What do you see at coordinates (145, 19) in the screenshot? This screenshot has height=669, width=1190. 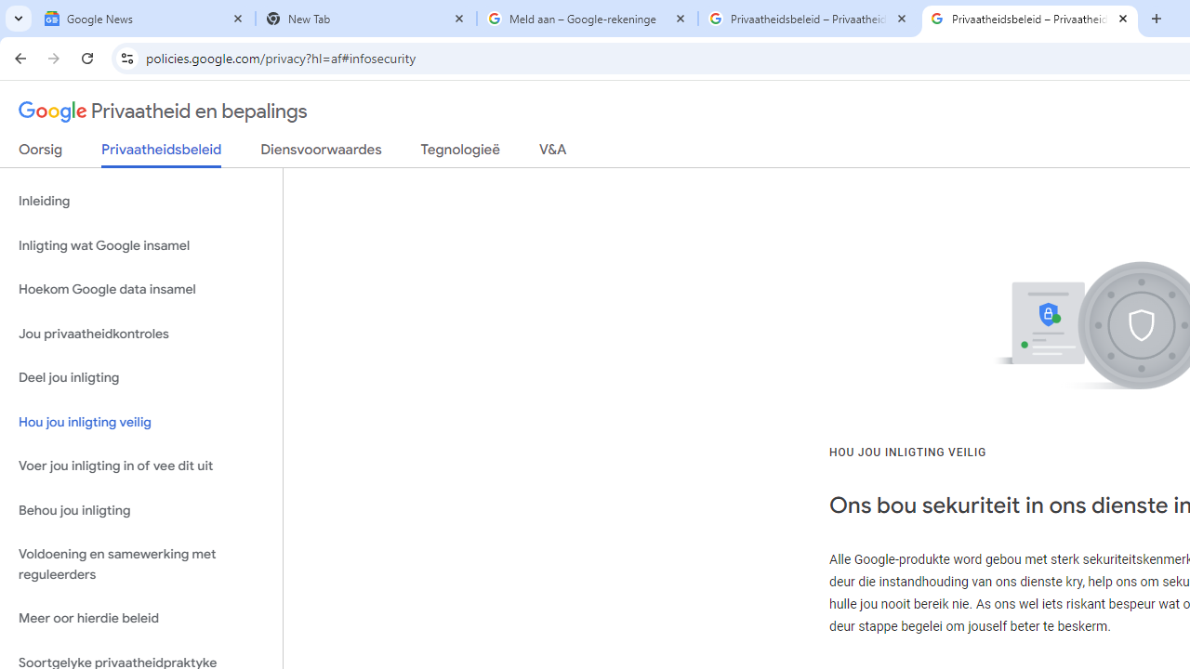 I see `Google News` at bounding box center [145, 19].